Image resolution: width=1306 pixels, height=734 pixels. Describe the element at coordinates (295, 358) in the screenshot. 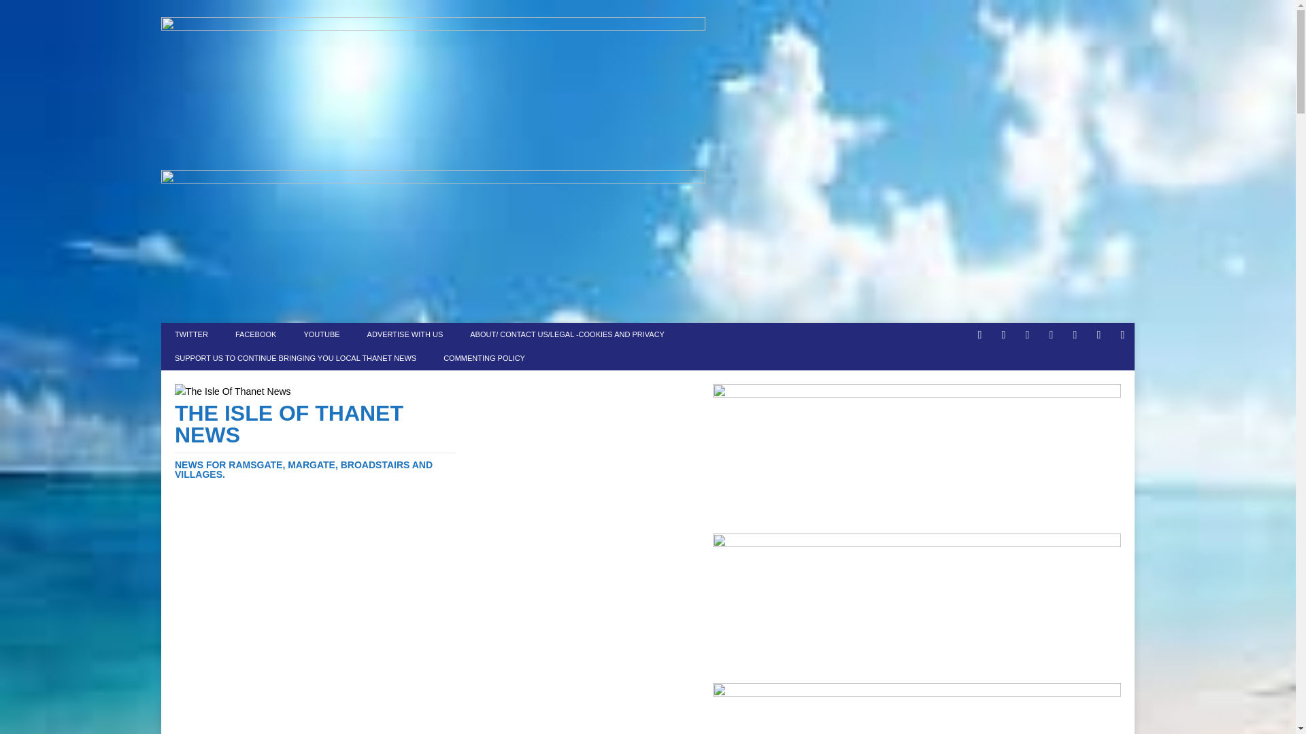

I see `SUPPORT US TO CONTINUE BRINGING YOU LOCAL THANET NEWS` at that location.